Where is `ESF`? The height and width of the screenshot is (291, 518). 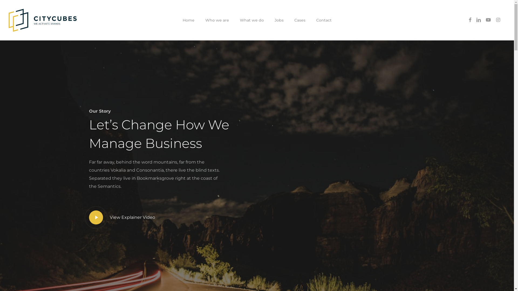 ESF is located at coordinates (261, 261).